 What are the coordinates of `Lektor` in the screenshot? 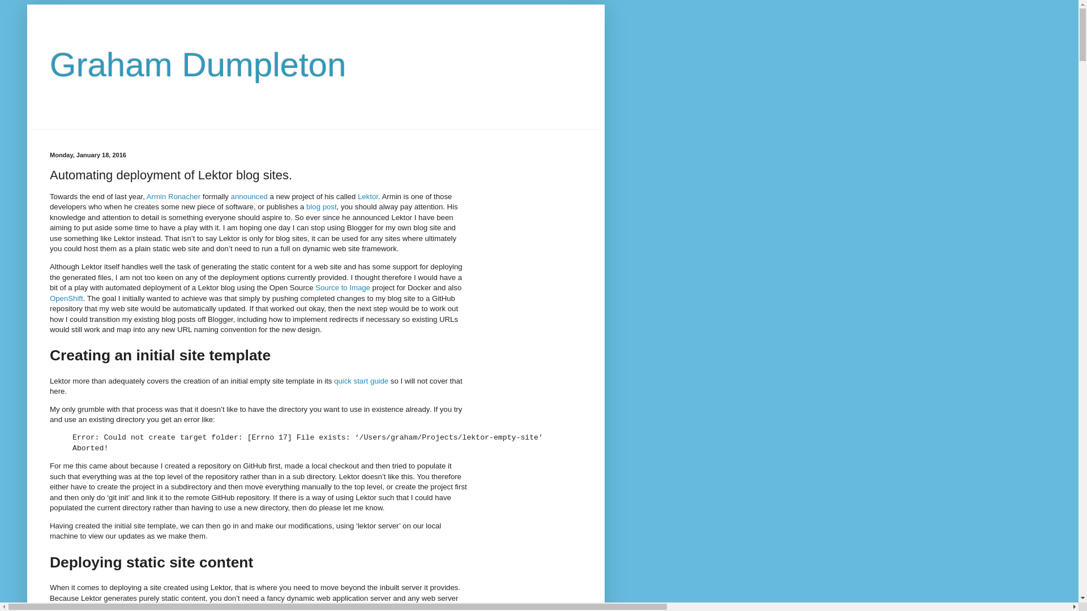 It's located at (368, 197).